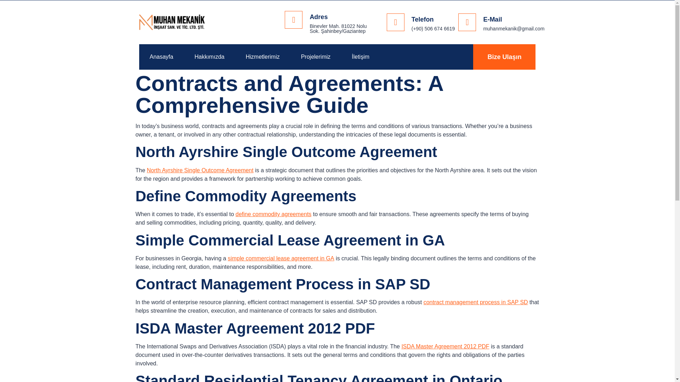  I want to click on simple commercial lease agreement in GA, so click(281, 258).